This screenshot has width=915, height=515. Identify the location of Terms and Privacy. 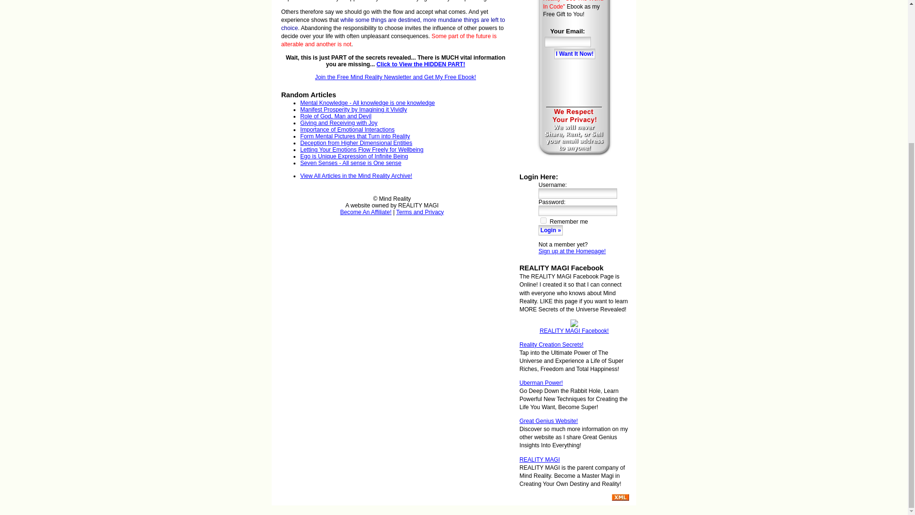
(420, 212).